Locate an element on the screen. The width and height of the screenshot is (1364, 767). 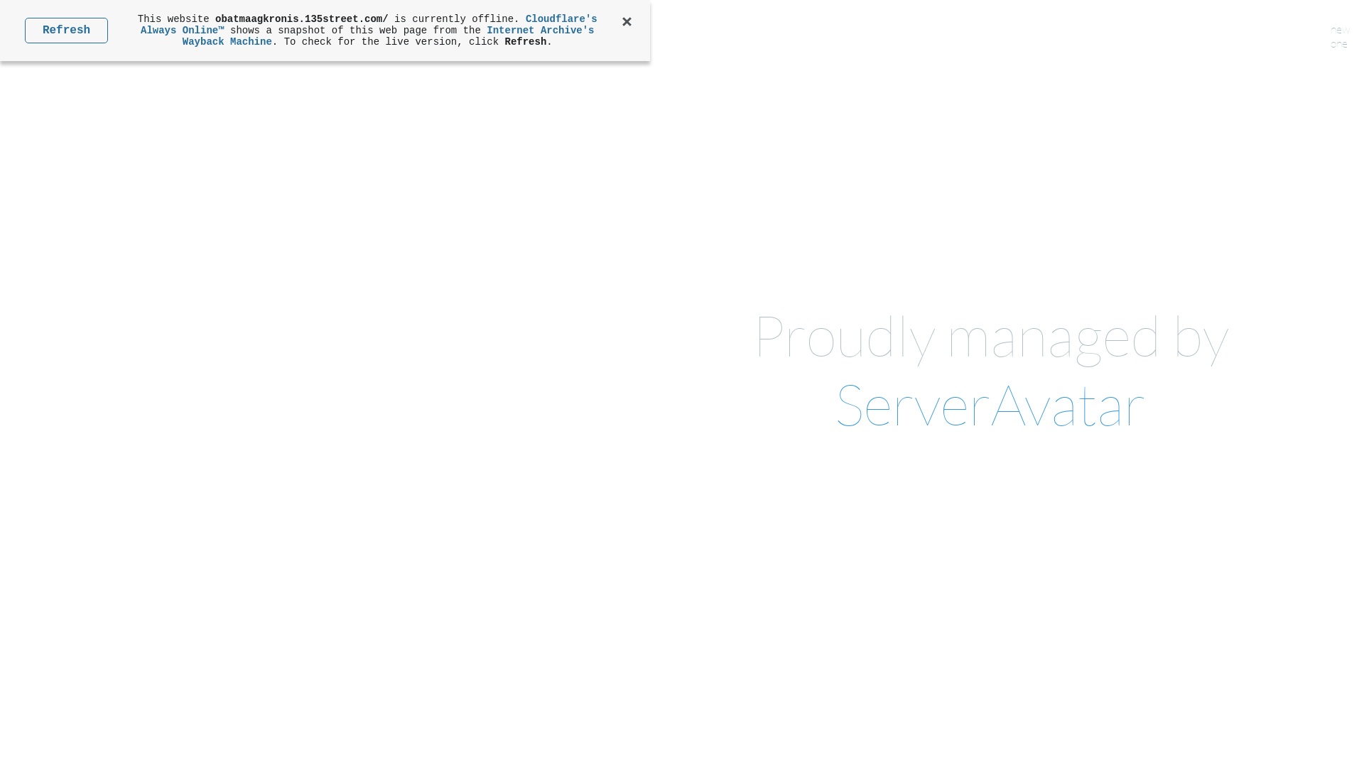
Refresh is located at coordinates (67, 31).